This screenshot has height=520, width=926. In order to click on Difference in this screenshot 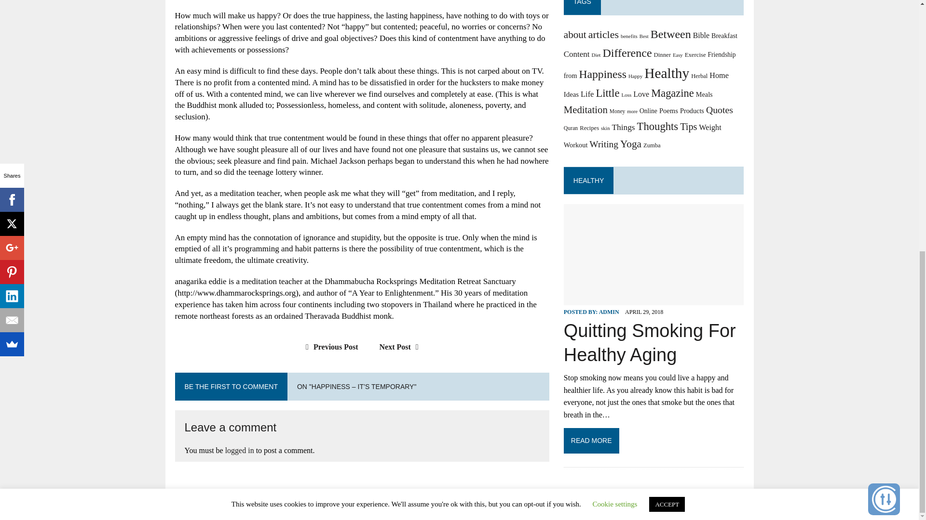, I will do `click(627, 53)`.